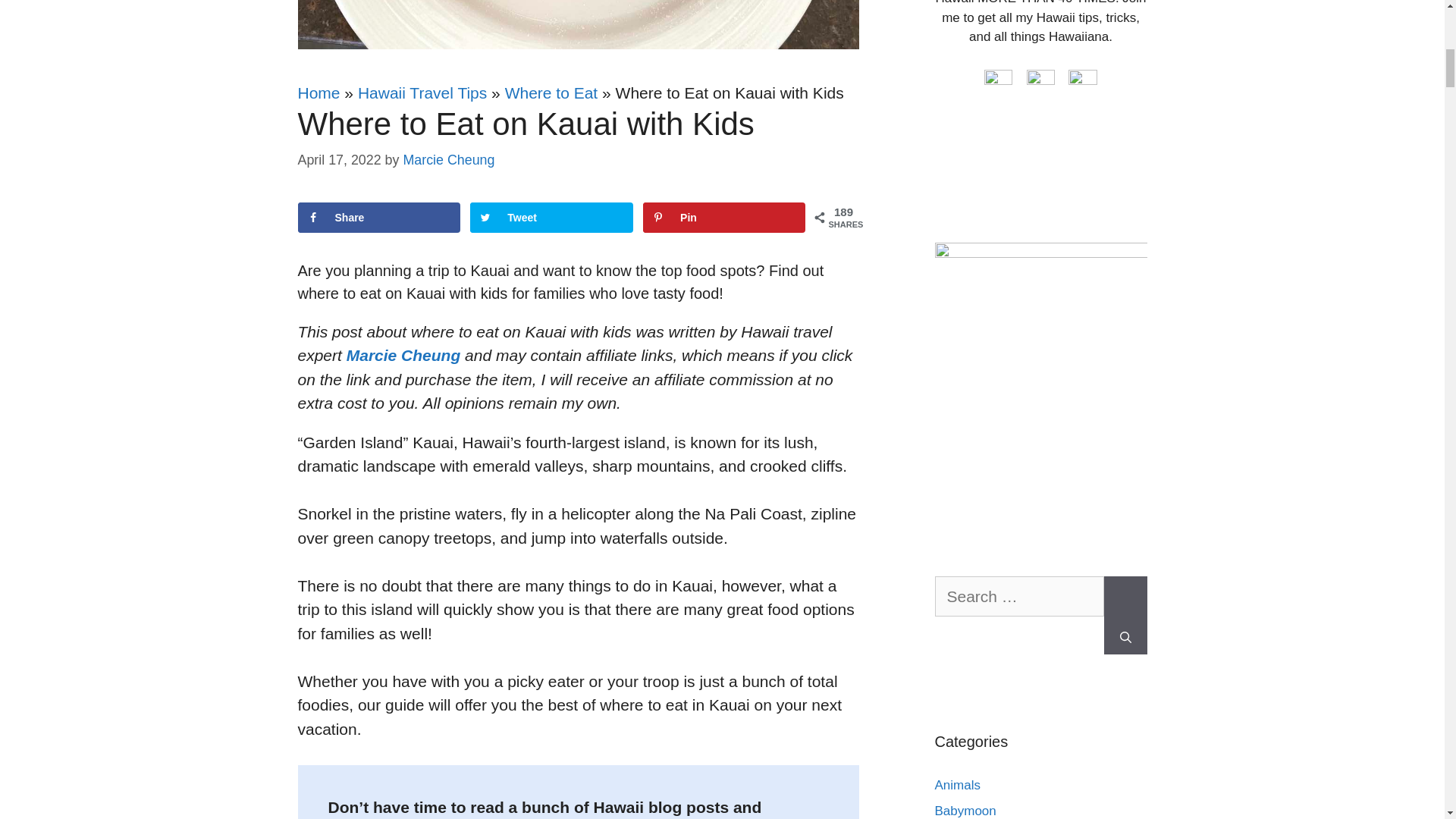  I want to click on Share on Twitter, so click(551, 217).